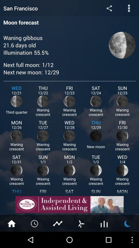  Describe the element at coordinates (12, 223) in the screenshot. I see `go home` at that location.